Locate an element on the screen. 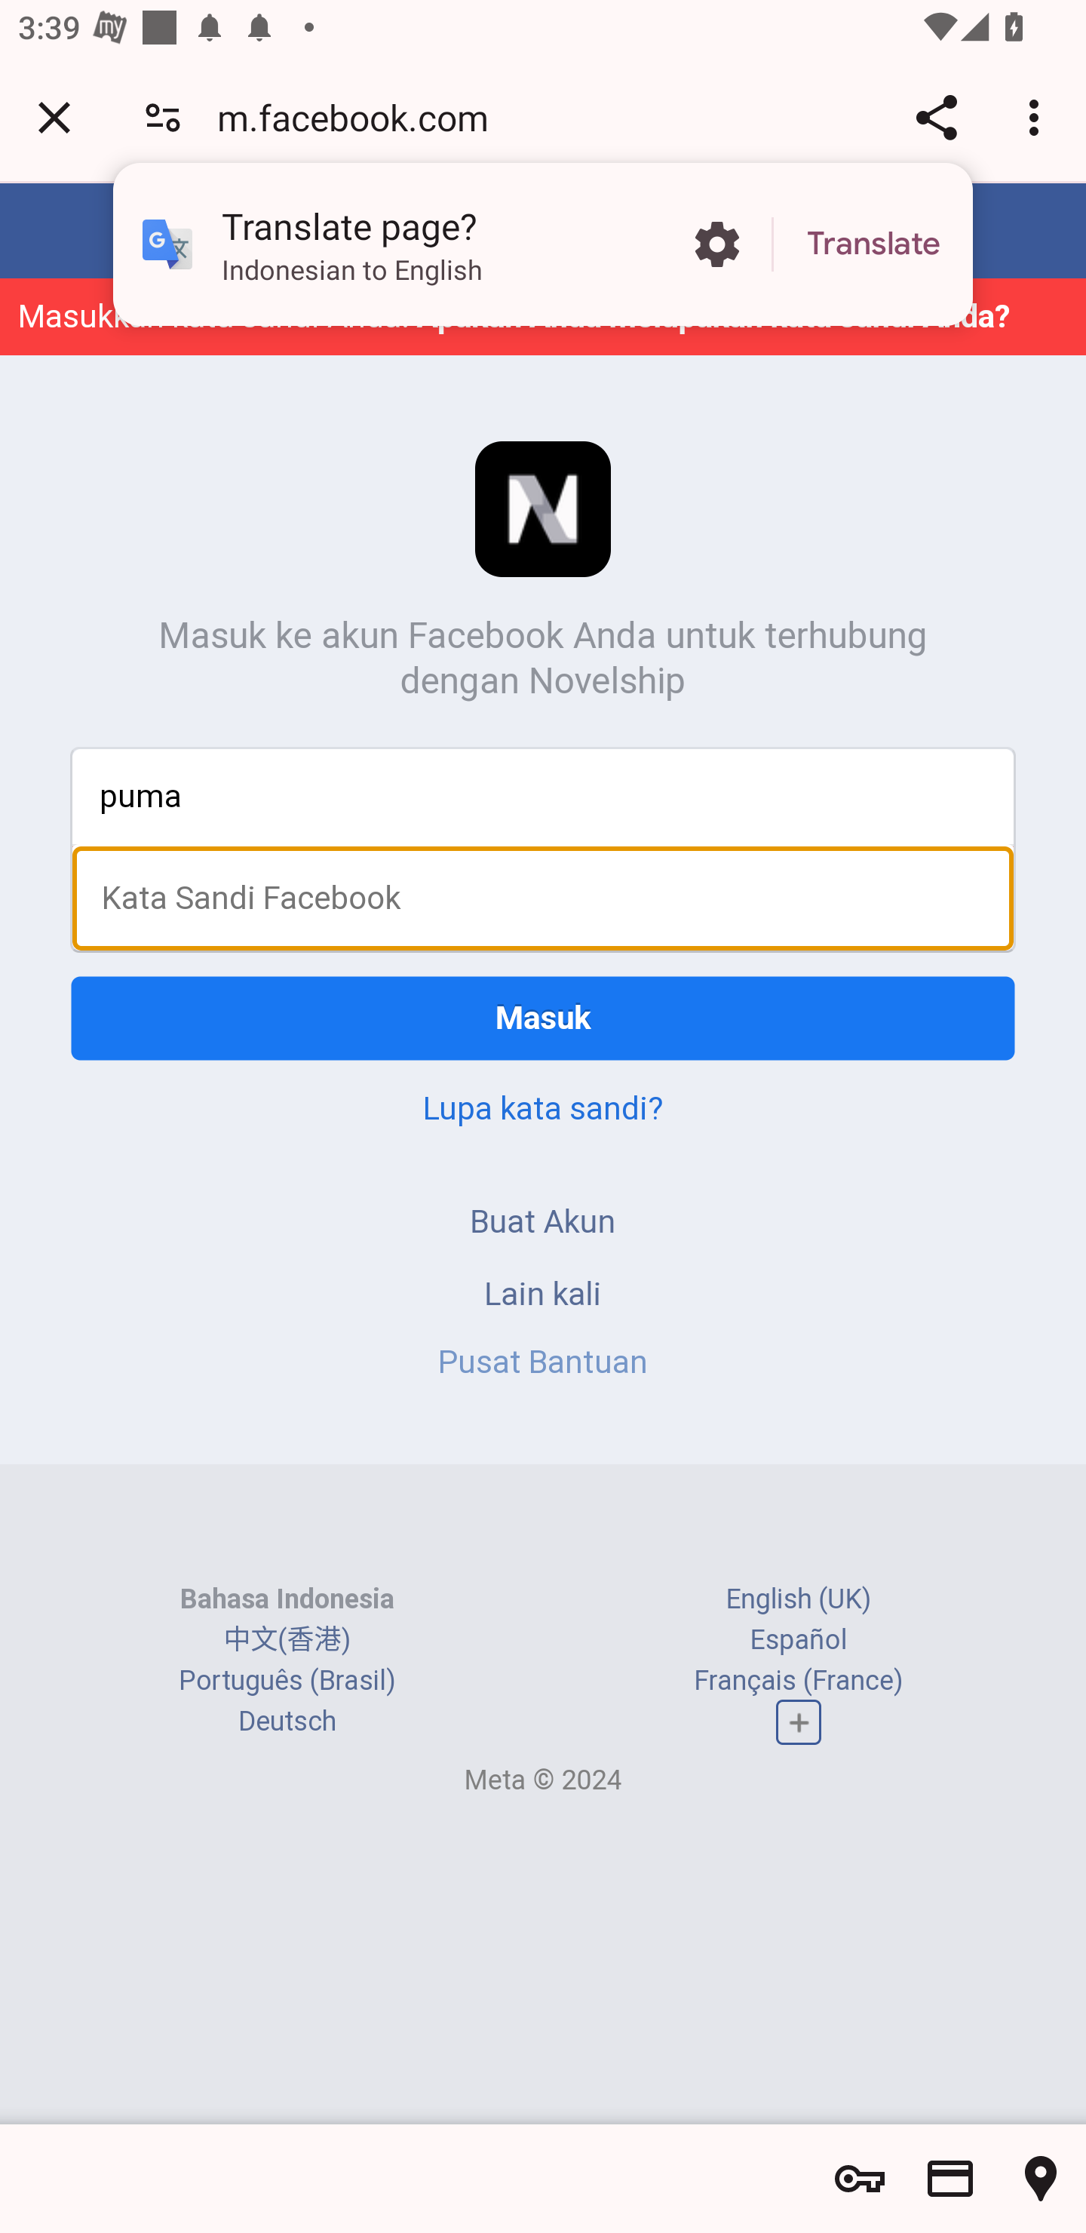 The height and width of the screenshot is (2233, 1086). m.facebook.com is located at coordinates (362, 116).